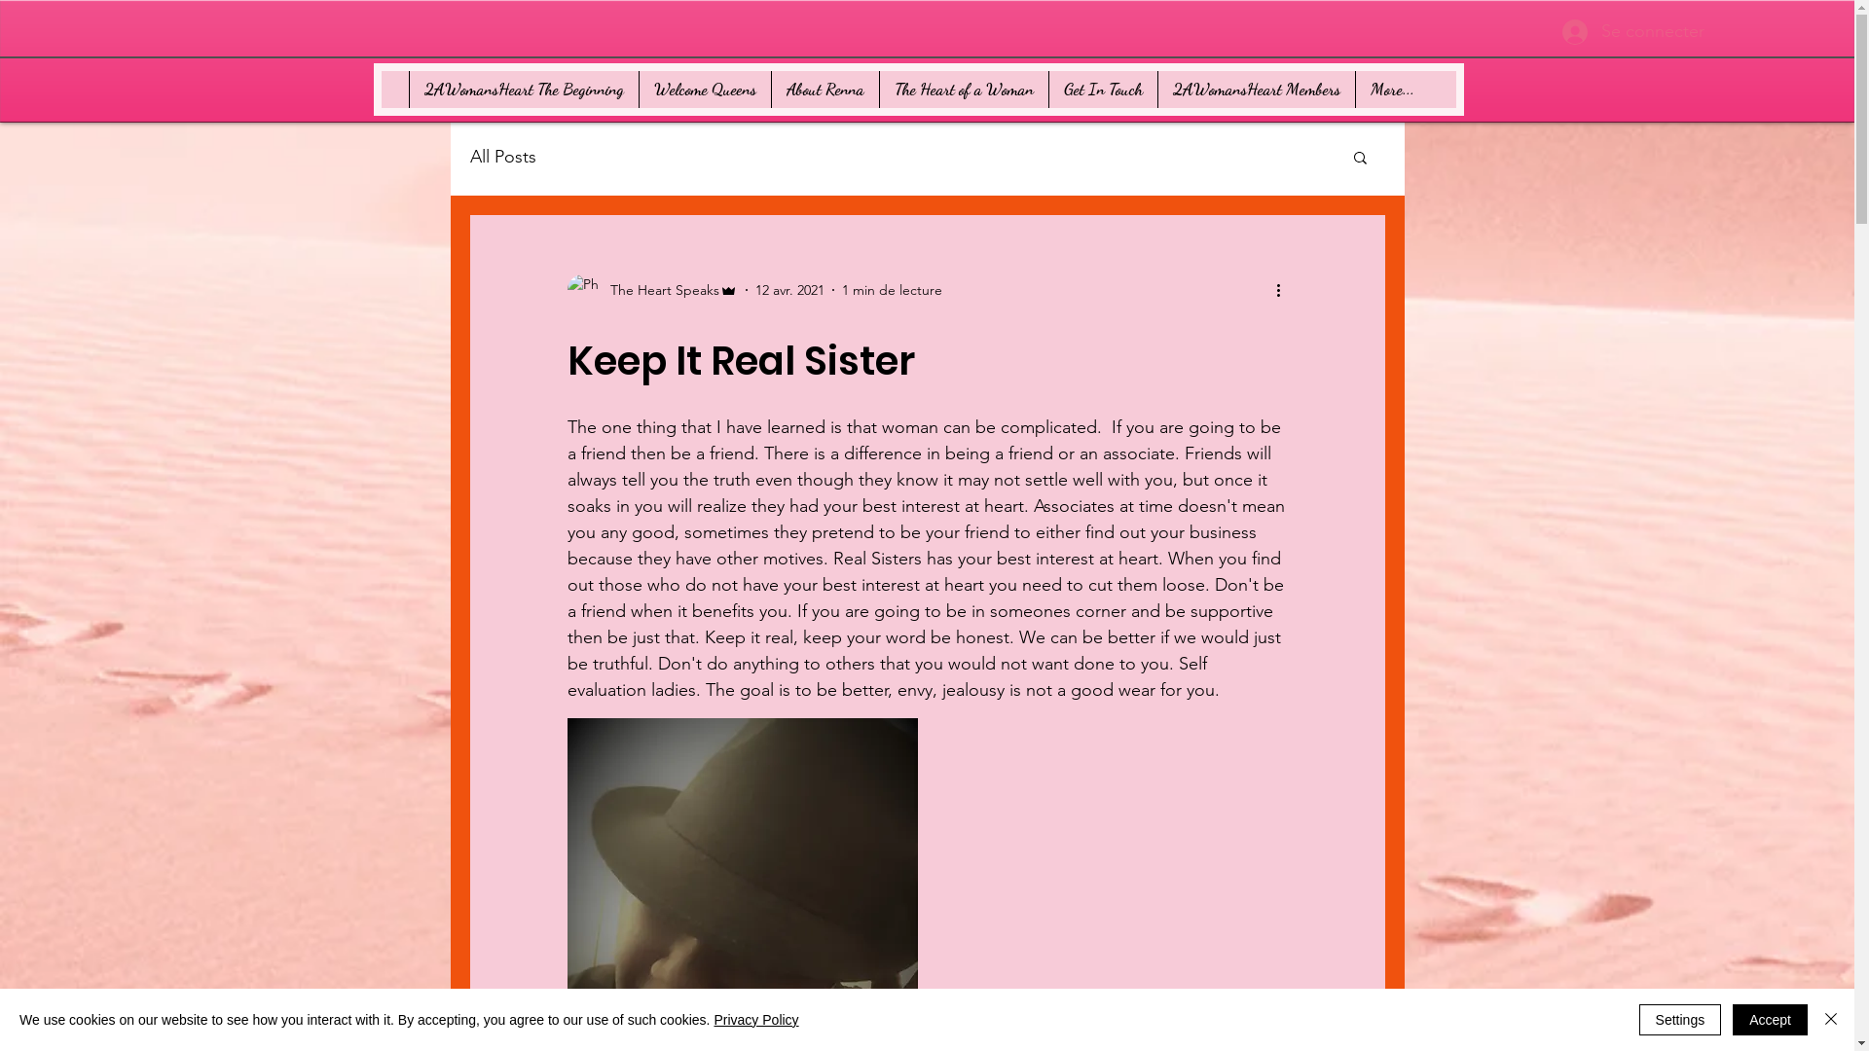 Image resolution: width=1869 pixels, height=1051 pixels. Describe the element at coordinates (524, 90) in the screenshot. I see `2AWomansHeart The Beginning` at that location.